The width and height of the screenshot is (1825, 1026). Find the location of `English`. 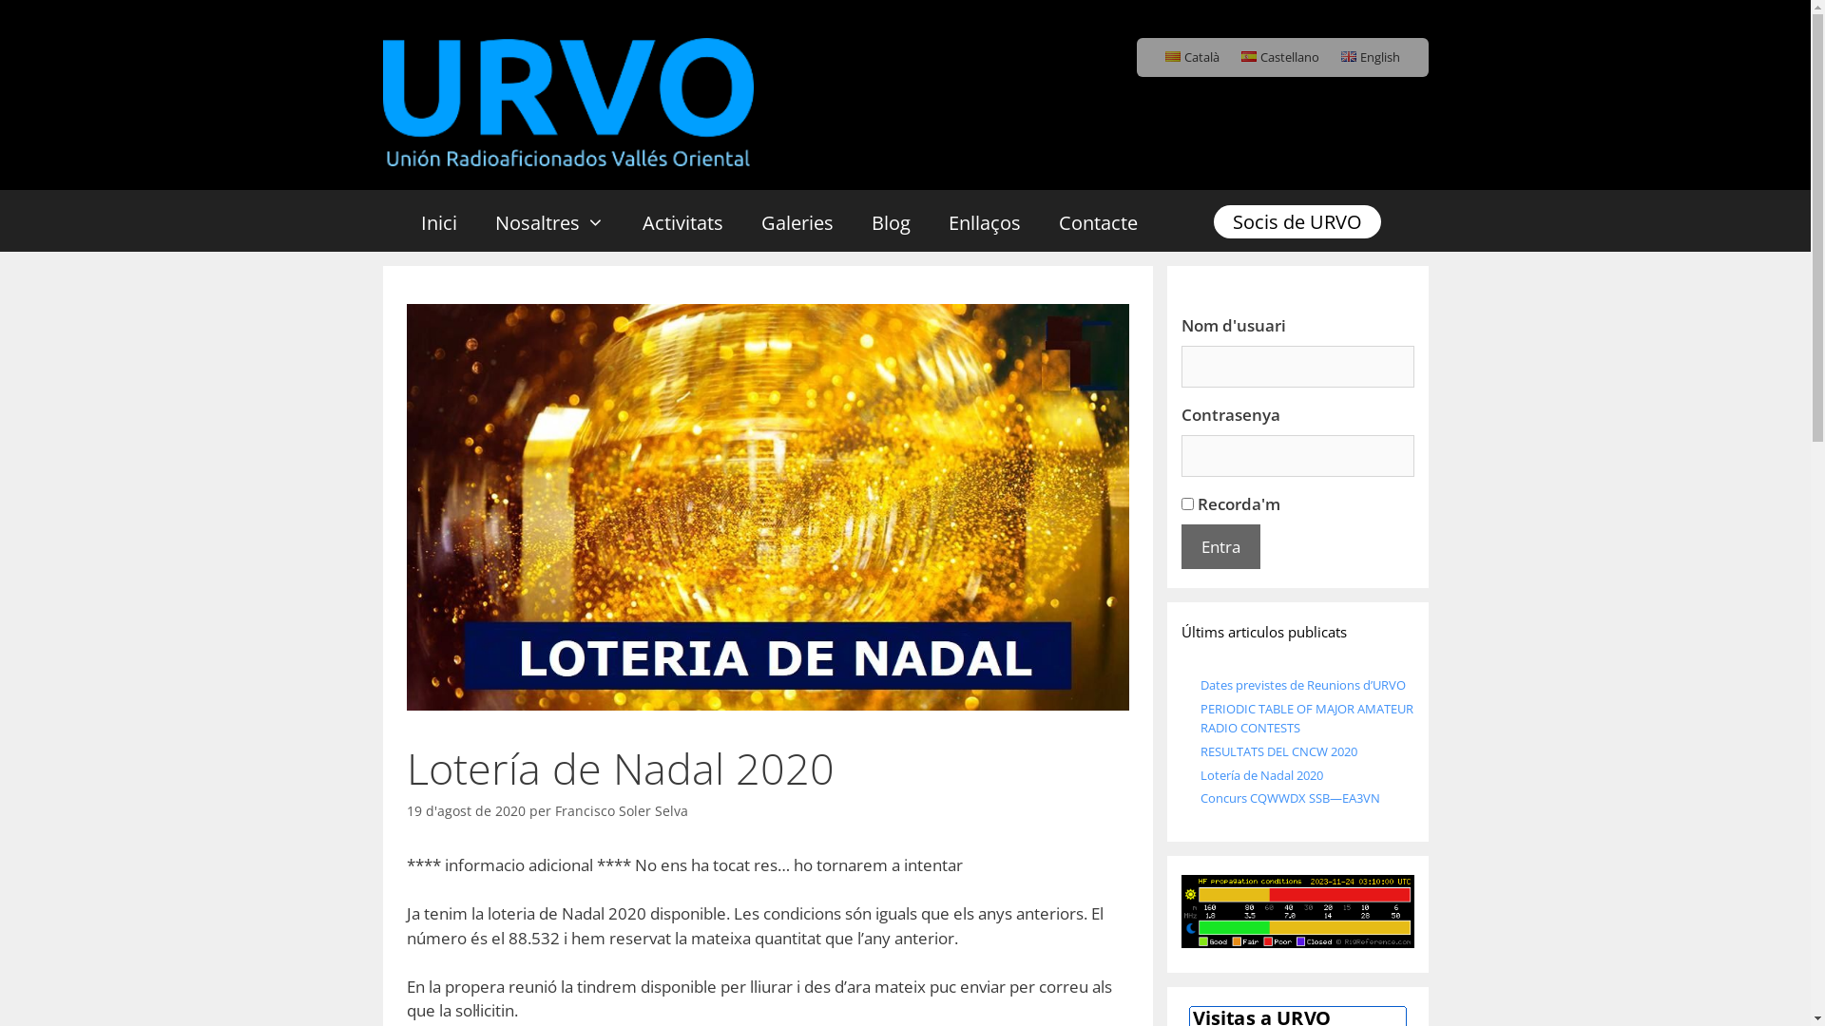

English is located at coordinates (1371, 57).